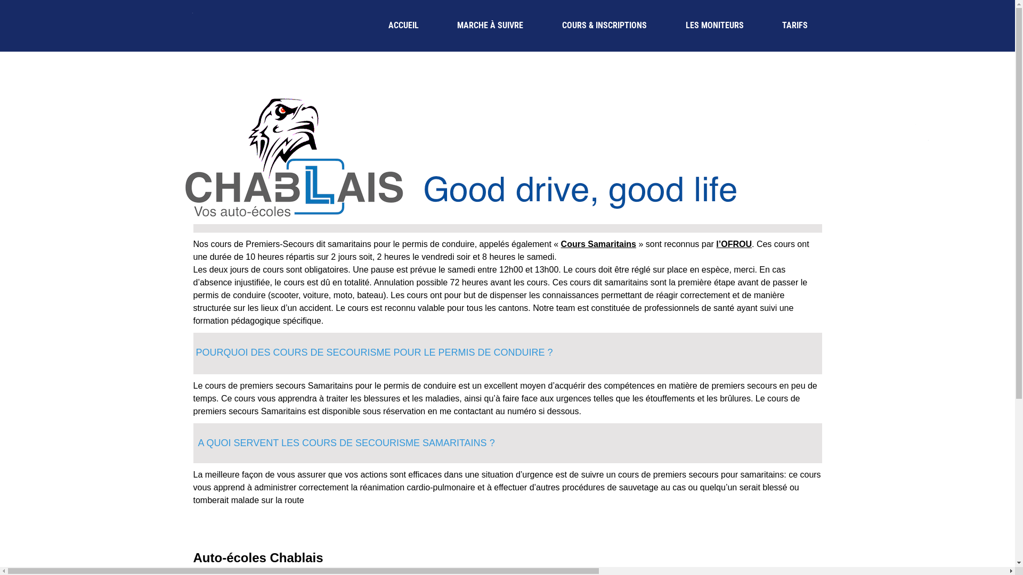 This screenshot has height=575, width=1023. I want to click on + INFOS, so click(780, 127).